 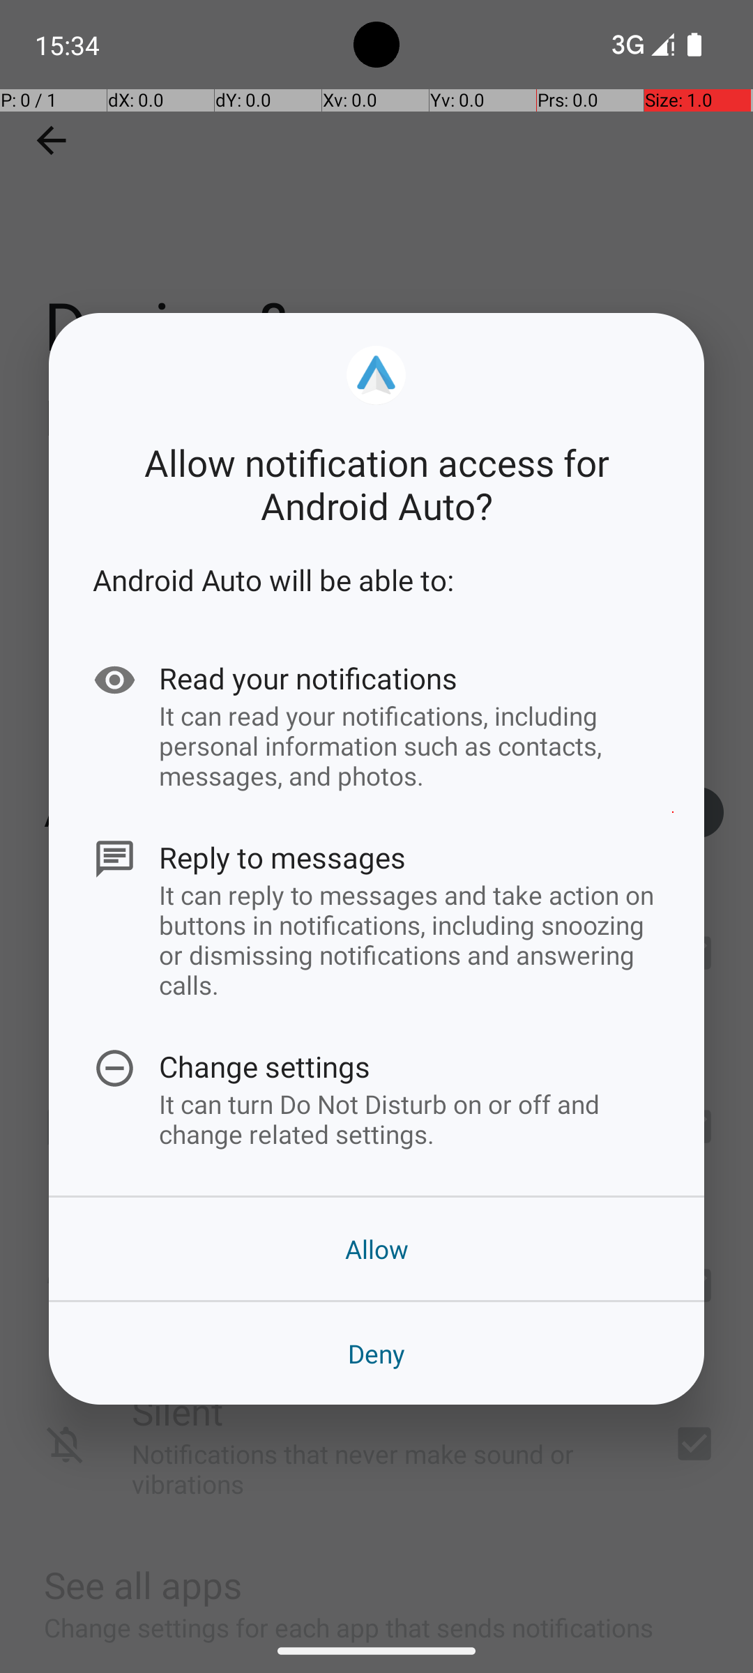 I want to click on It can turn Do Not Disturb on or off and change related settings., so click(x=410, y=1119).